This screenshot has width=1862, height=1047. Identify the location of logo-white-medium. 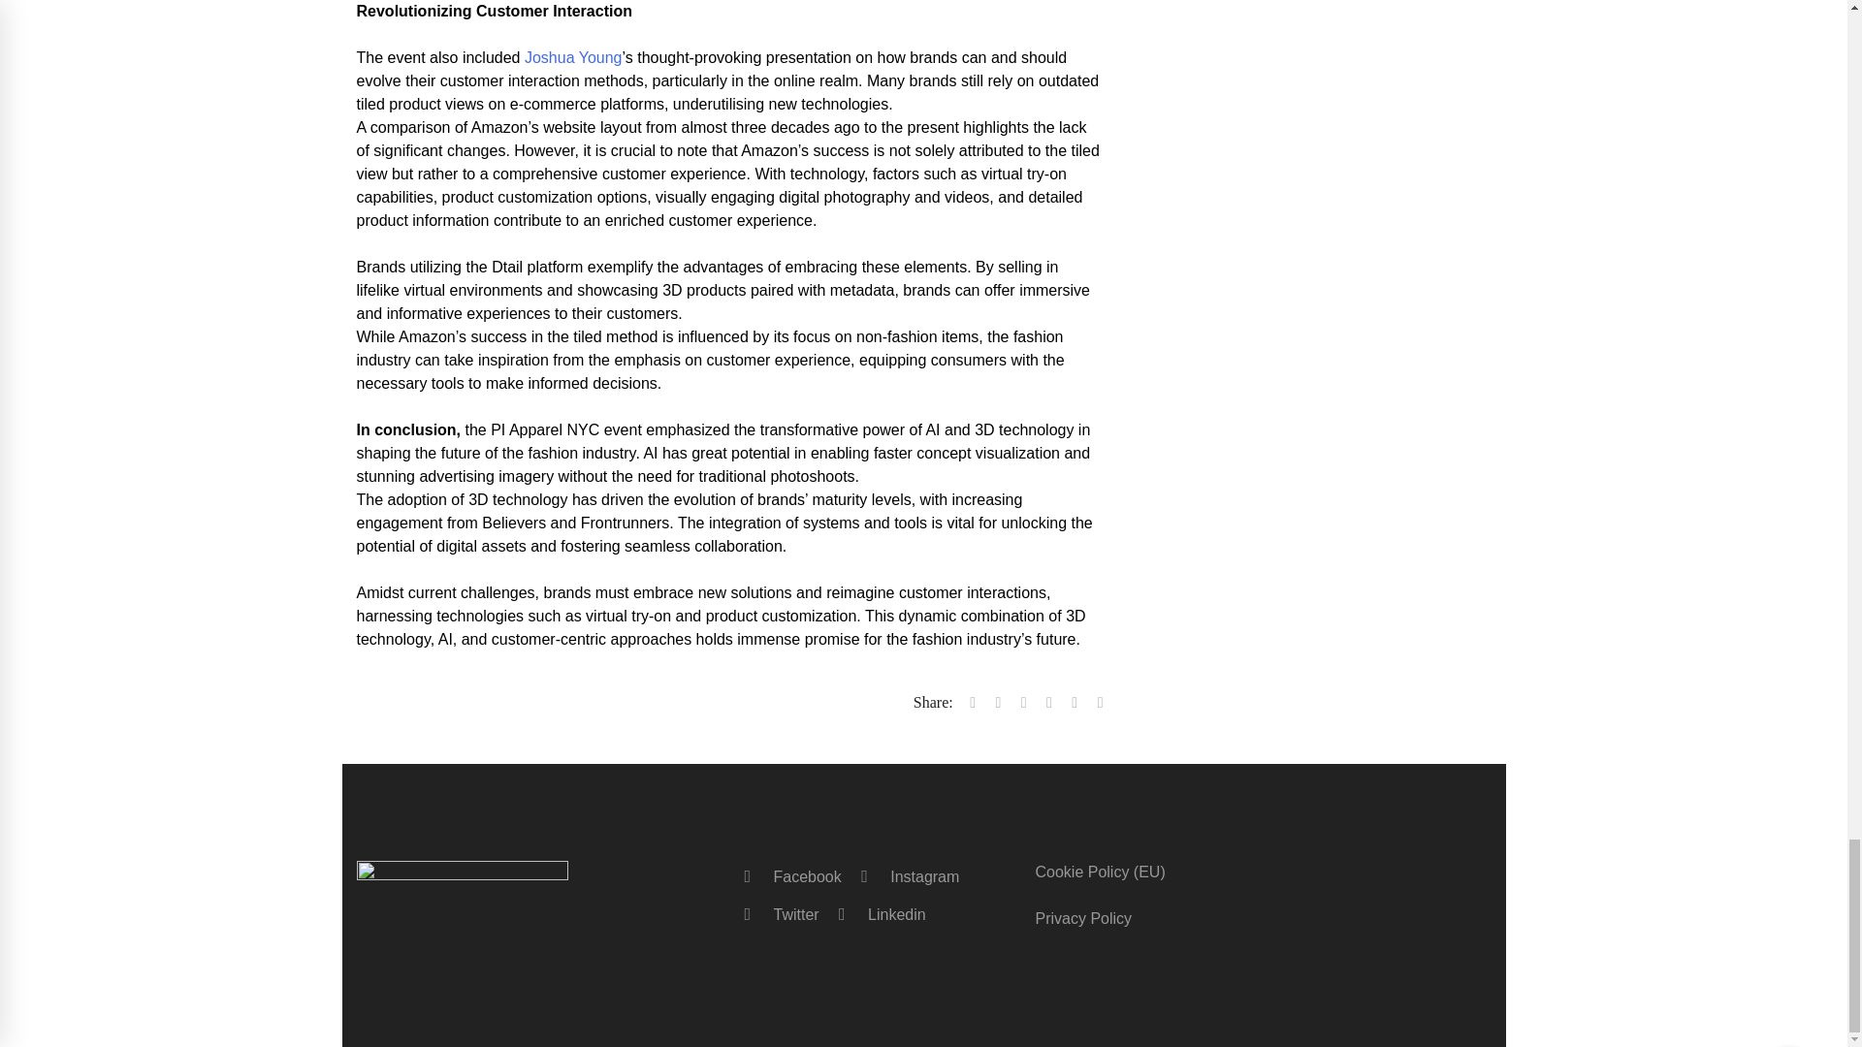
(462, 880).